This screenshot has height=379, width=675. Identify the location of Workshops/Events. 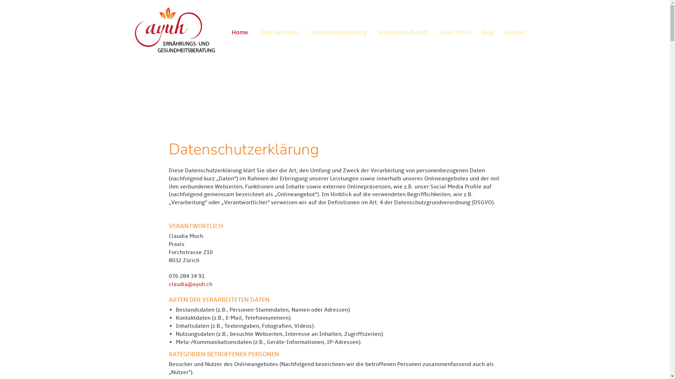
(404, 32).